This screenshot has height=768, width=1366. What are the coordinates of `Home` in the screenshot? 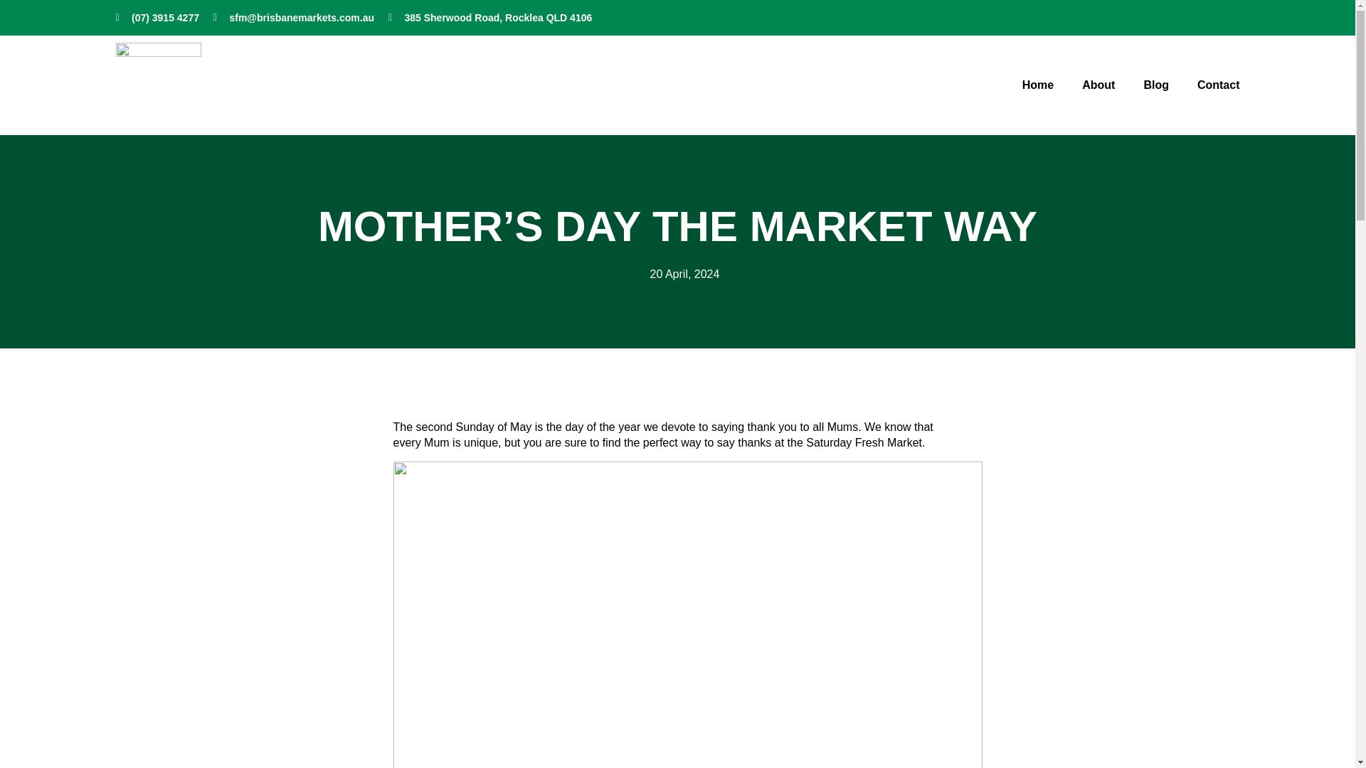 It's located at (1037, 85).